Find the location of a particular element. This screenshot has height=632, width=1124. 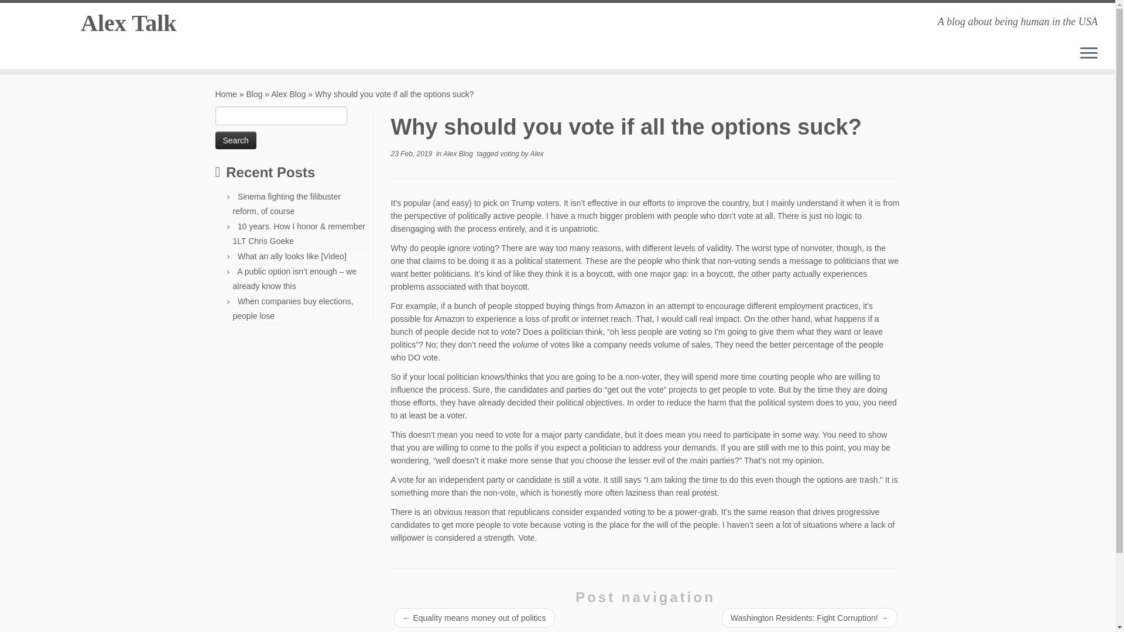

Home is located at coordinates (226, 94).